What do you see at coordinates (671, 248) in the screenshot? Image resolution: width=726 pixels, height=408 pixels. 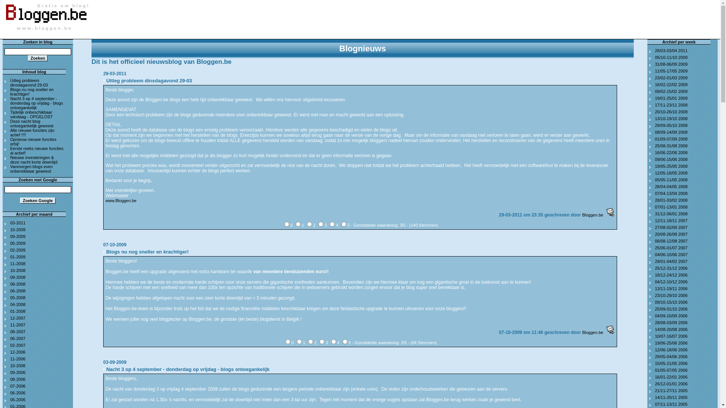 I see `25/06-01/07 2007` at bounding box center [671, 248].